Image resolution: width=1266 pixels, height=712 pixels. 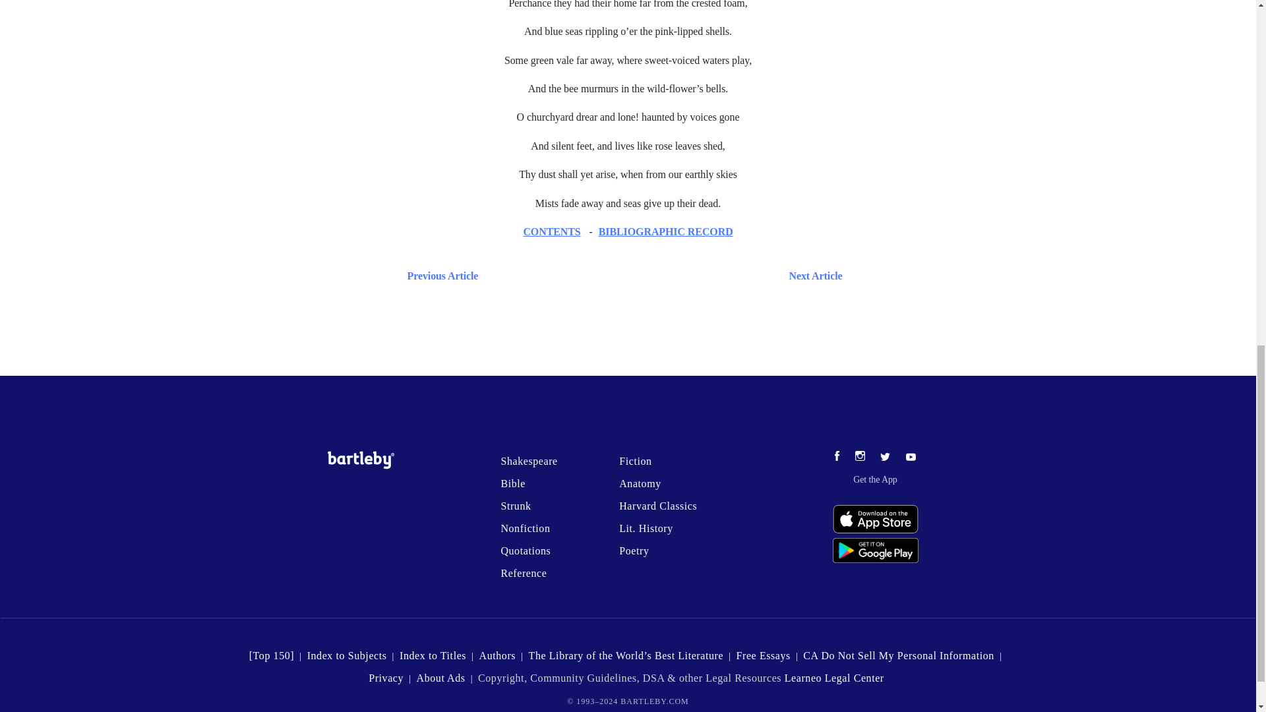 What do you see at coordinates (658, 506) in the screenshot?
I see `Harvard Classics` at bounding box center [658, 506].